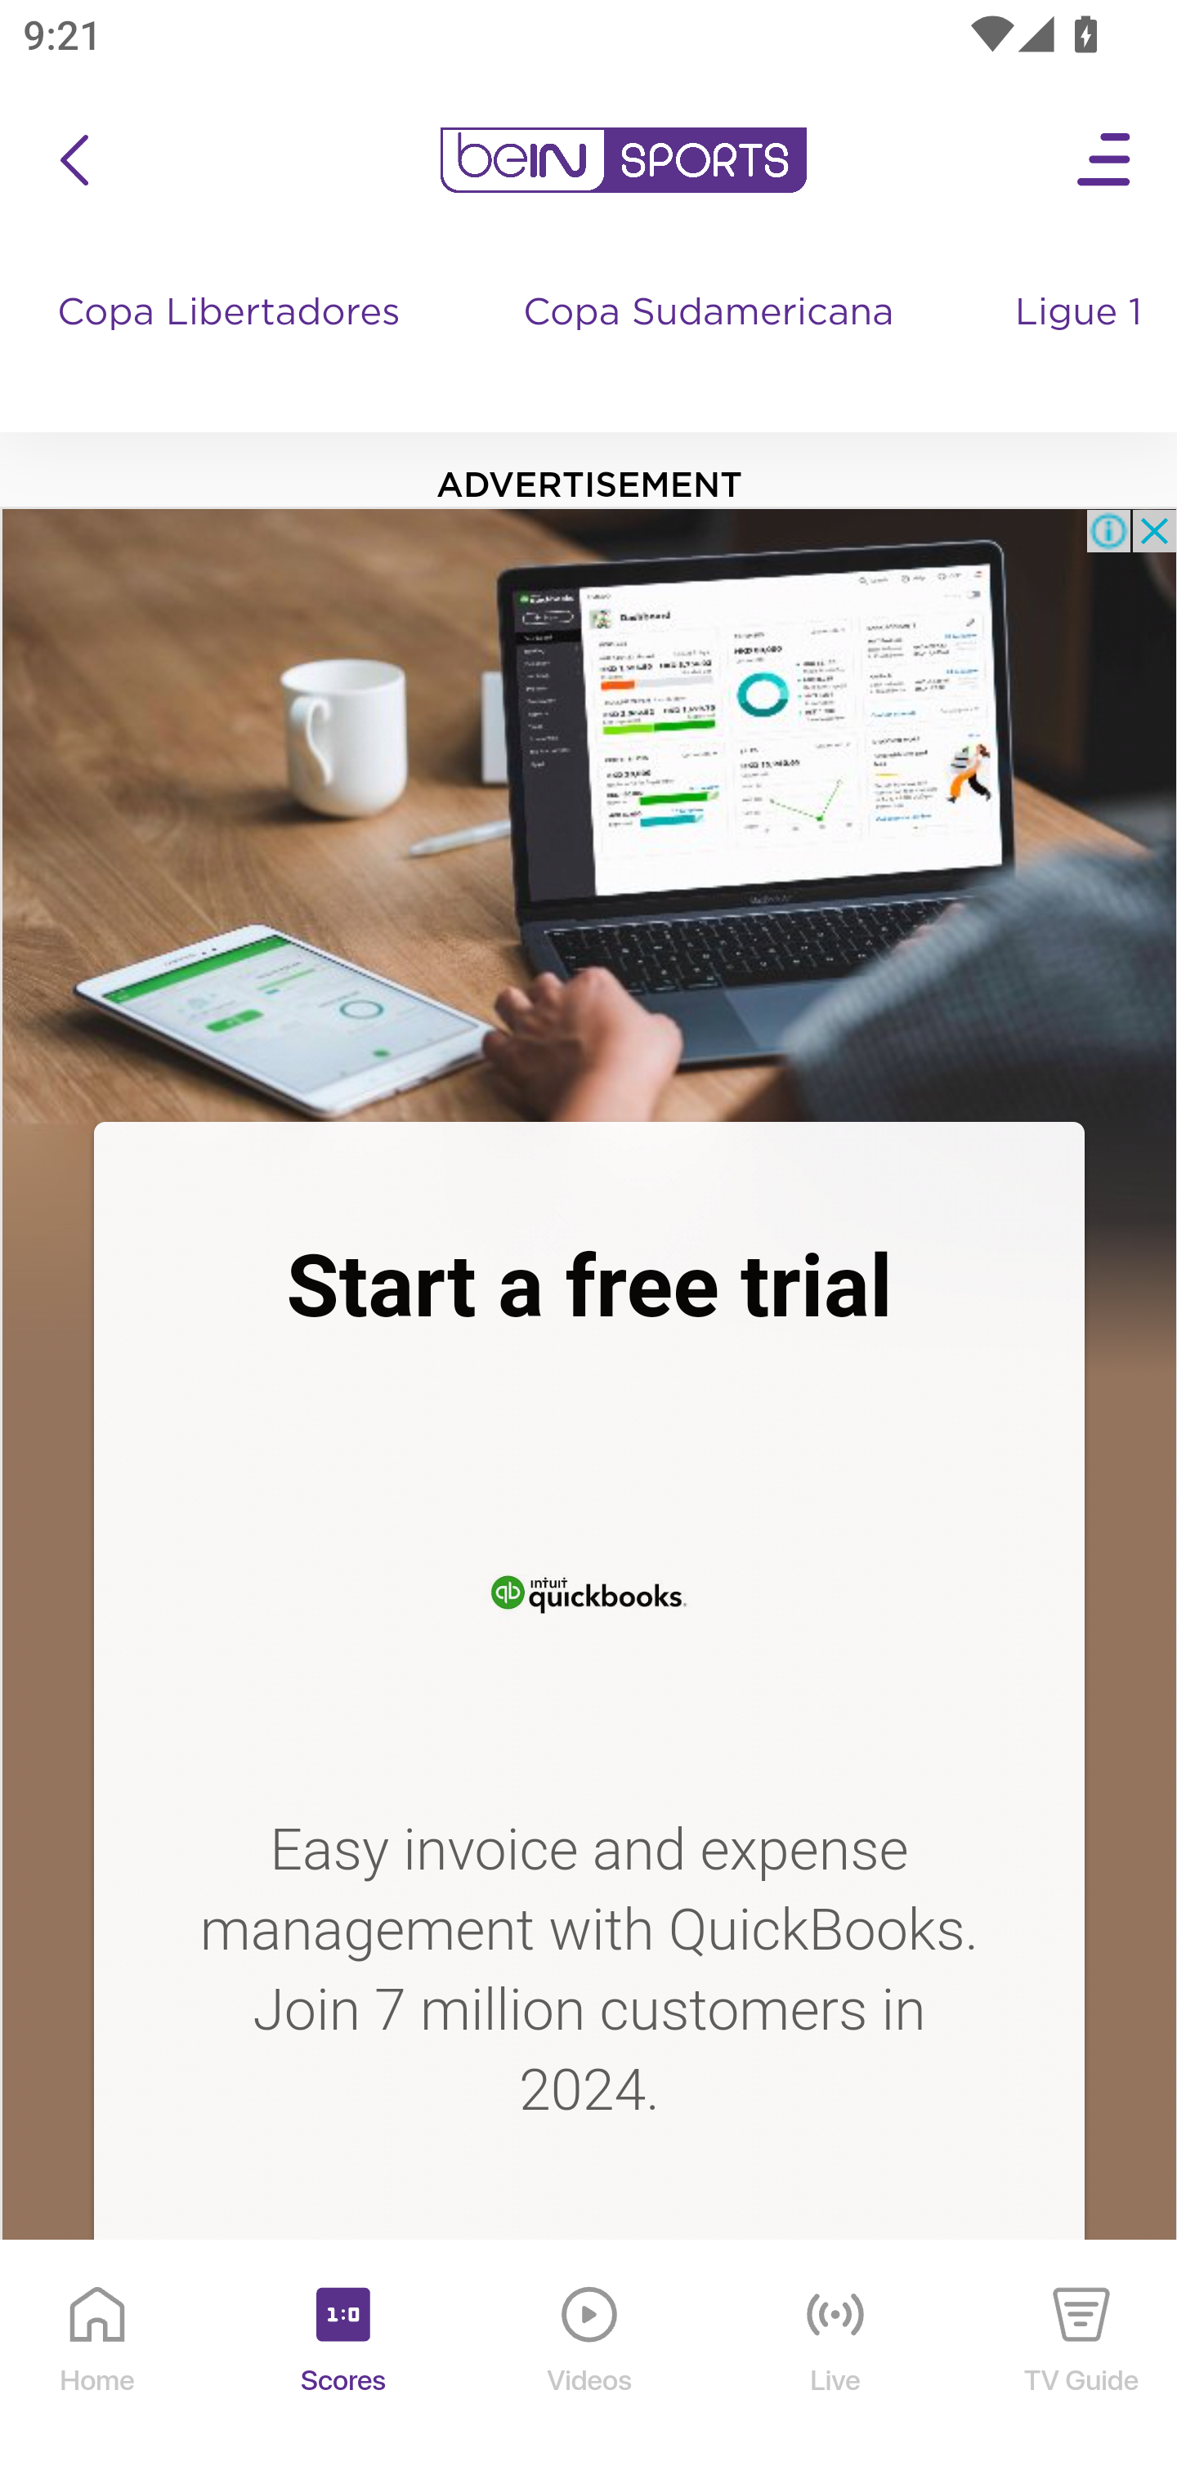  I want to click on %3Fcid%3Dppc_ROW_%7Bdscampaign%7D%26gclsrc%3Daw, so click(588, 814).